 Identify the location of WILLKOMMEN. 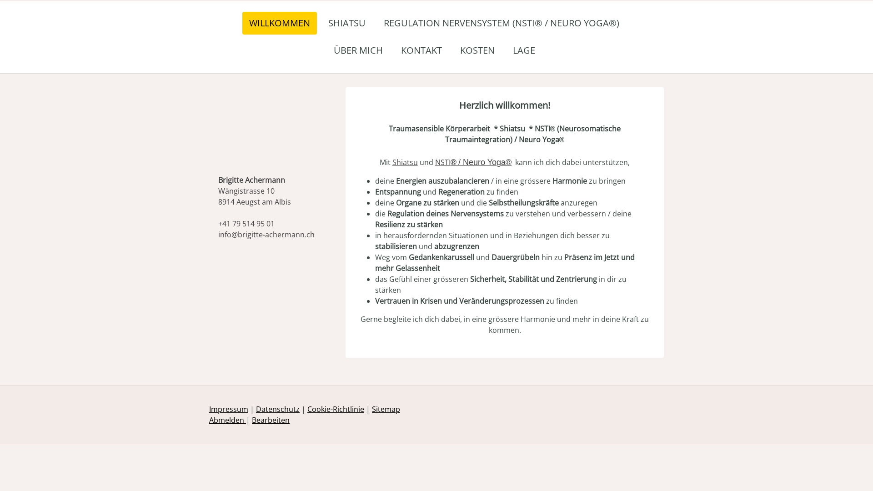
(280, 23).